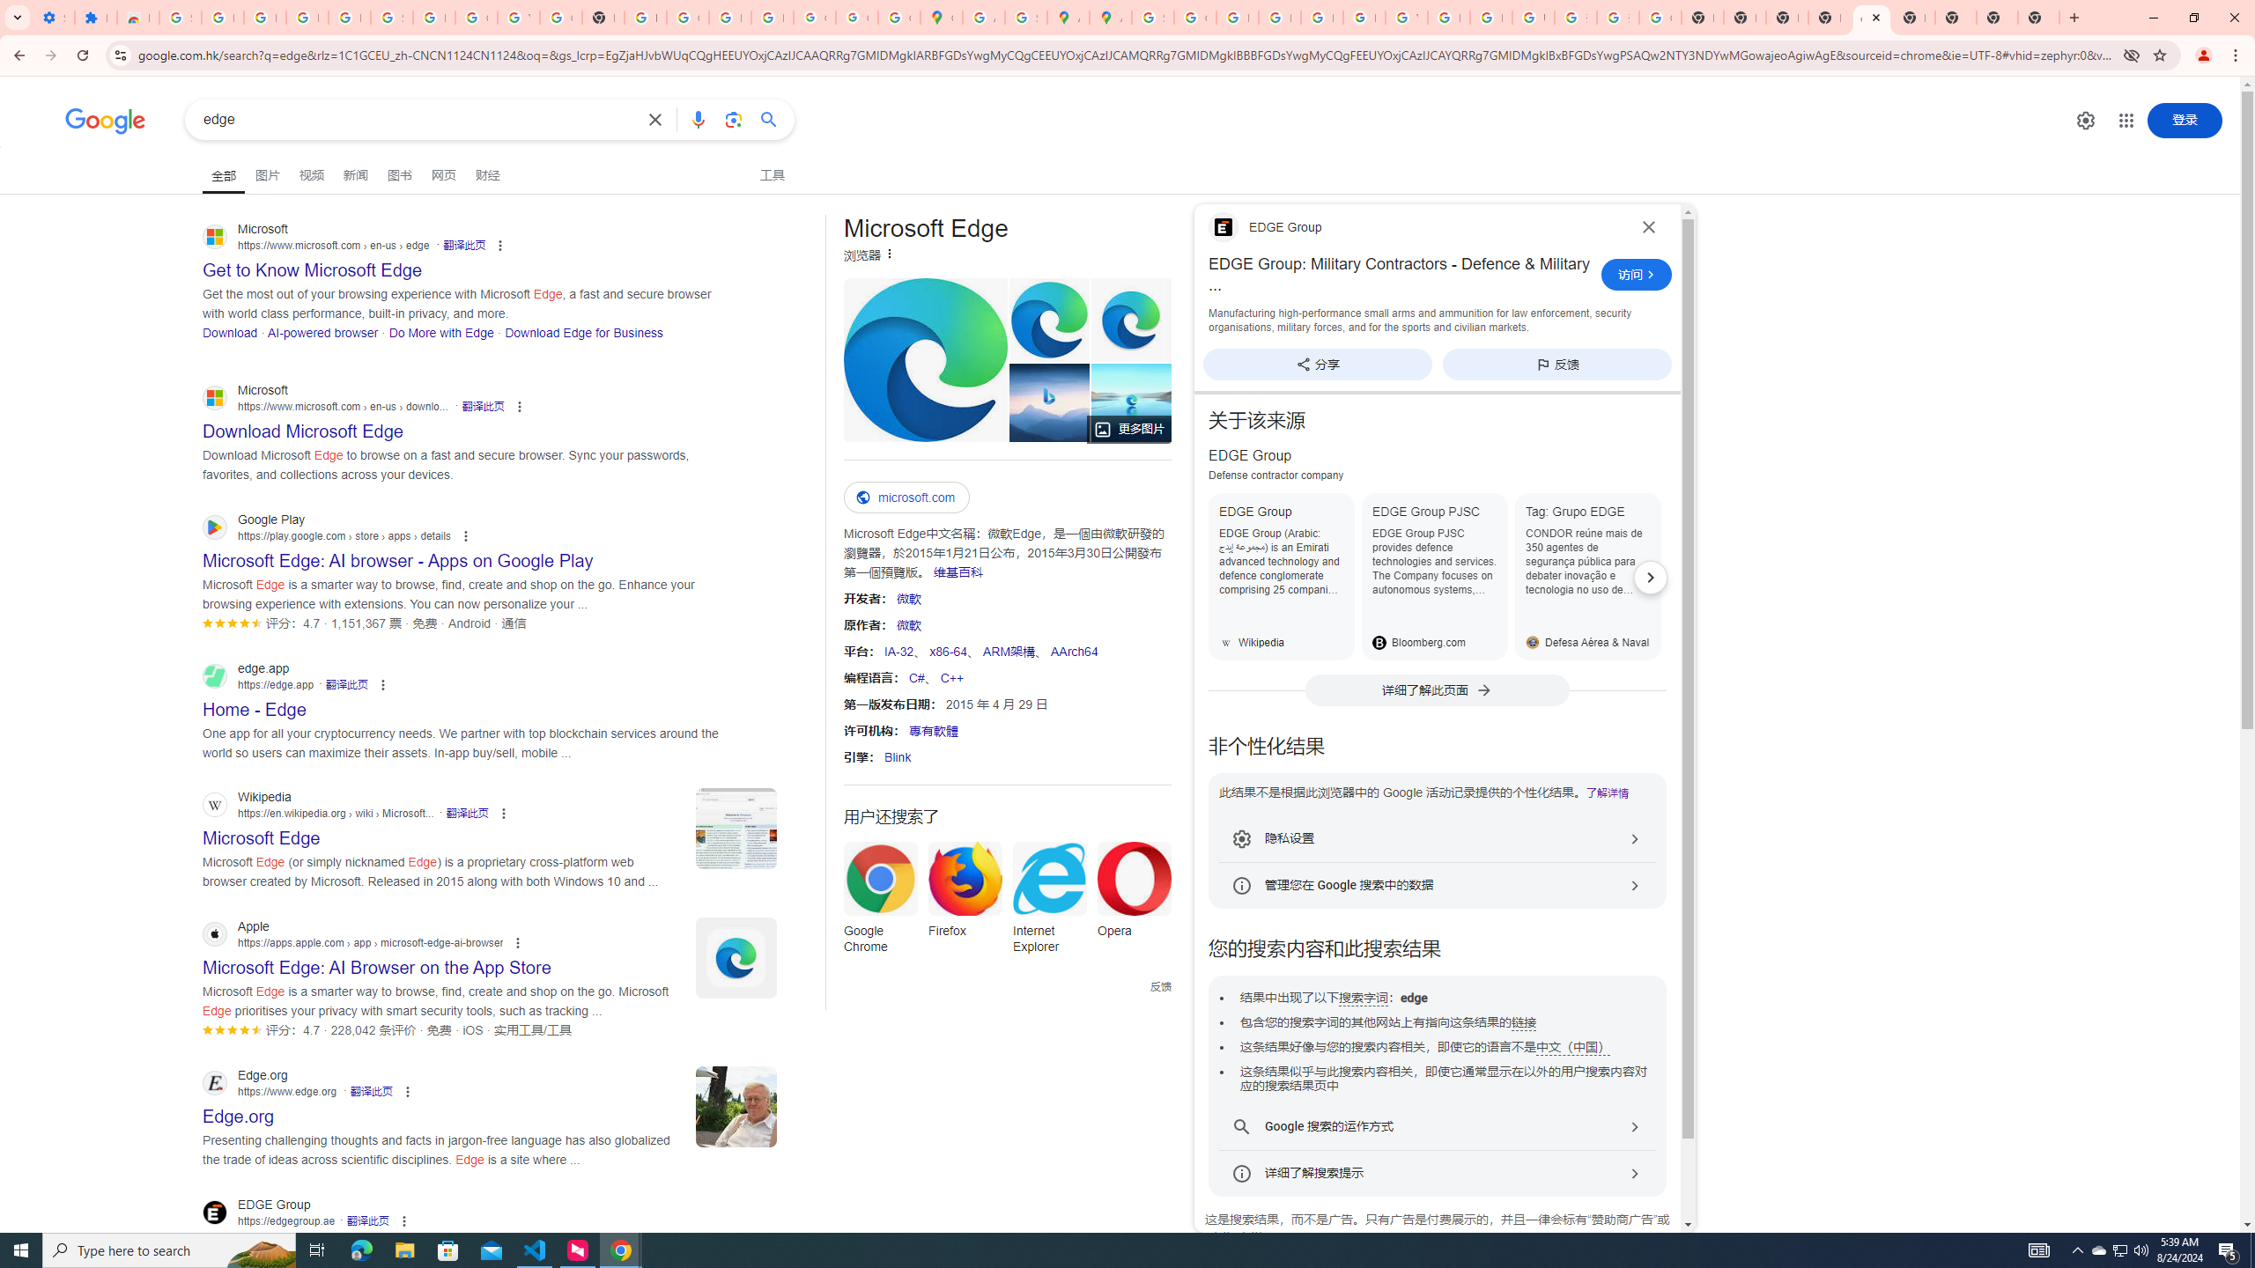 The width and height of the screenshot is (2255, 1268). I want to click on Opera, so click(1135, 896).